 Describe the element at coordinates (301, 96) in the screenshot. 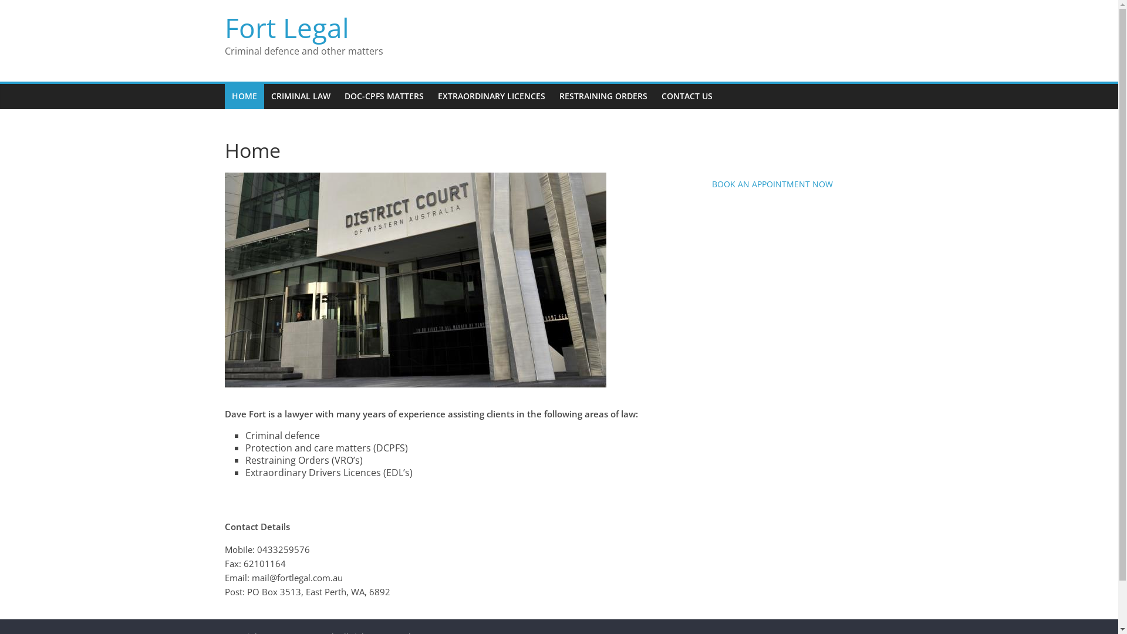

I see `CRIMINAL LAW` at that location.